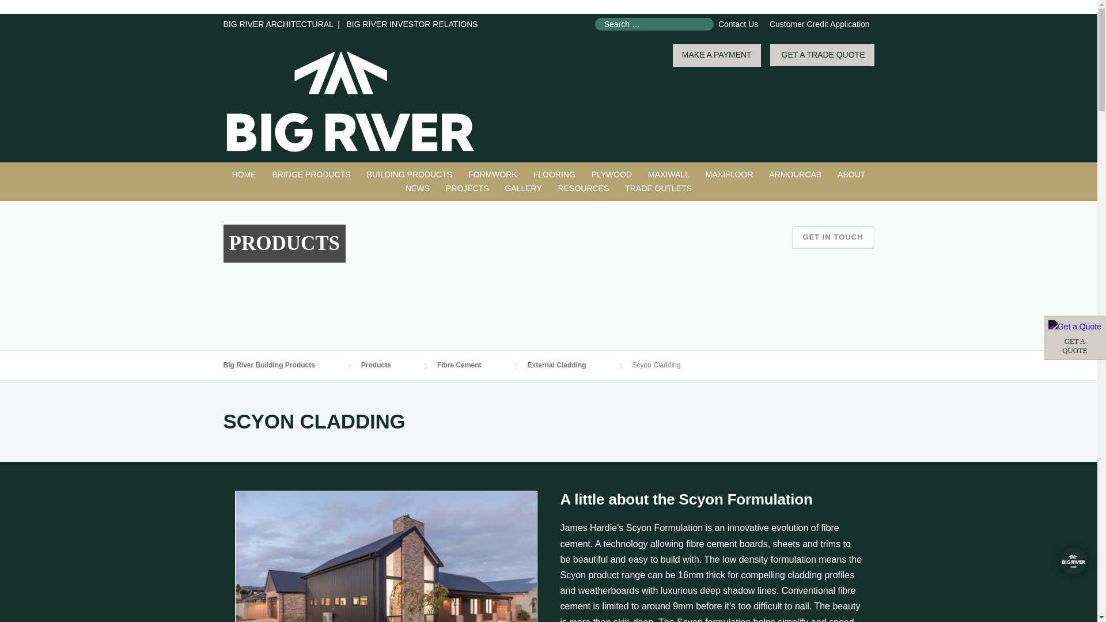  I want to click on Get a Trade Quote, so click(1075, 337).